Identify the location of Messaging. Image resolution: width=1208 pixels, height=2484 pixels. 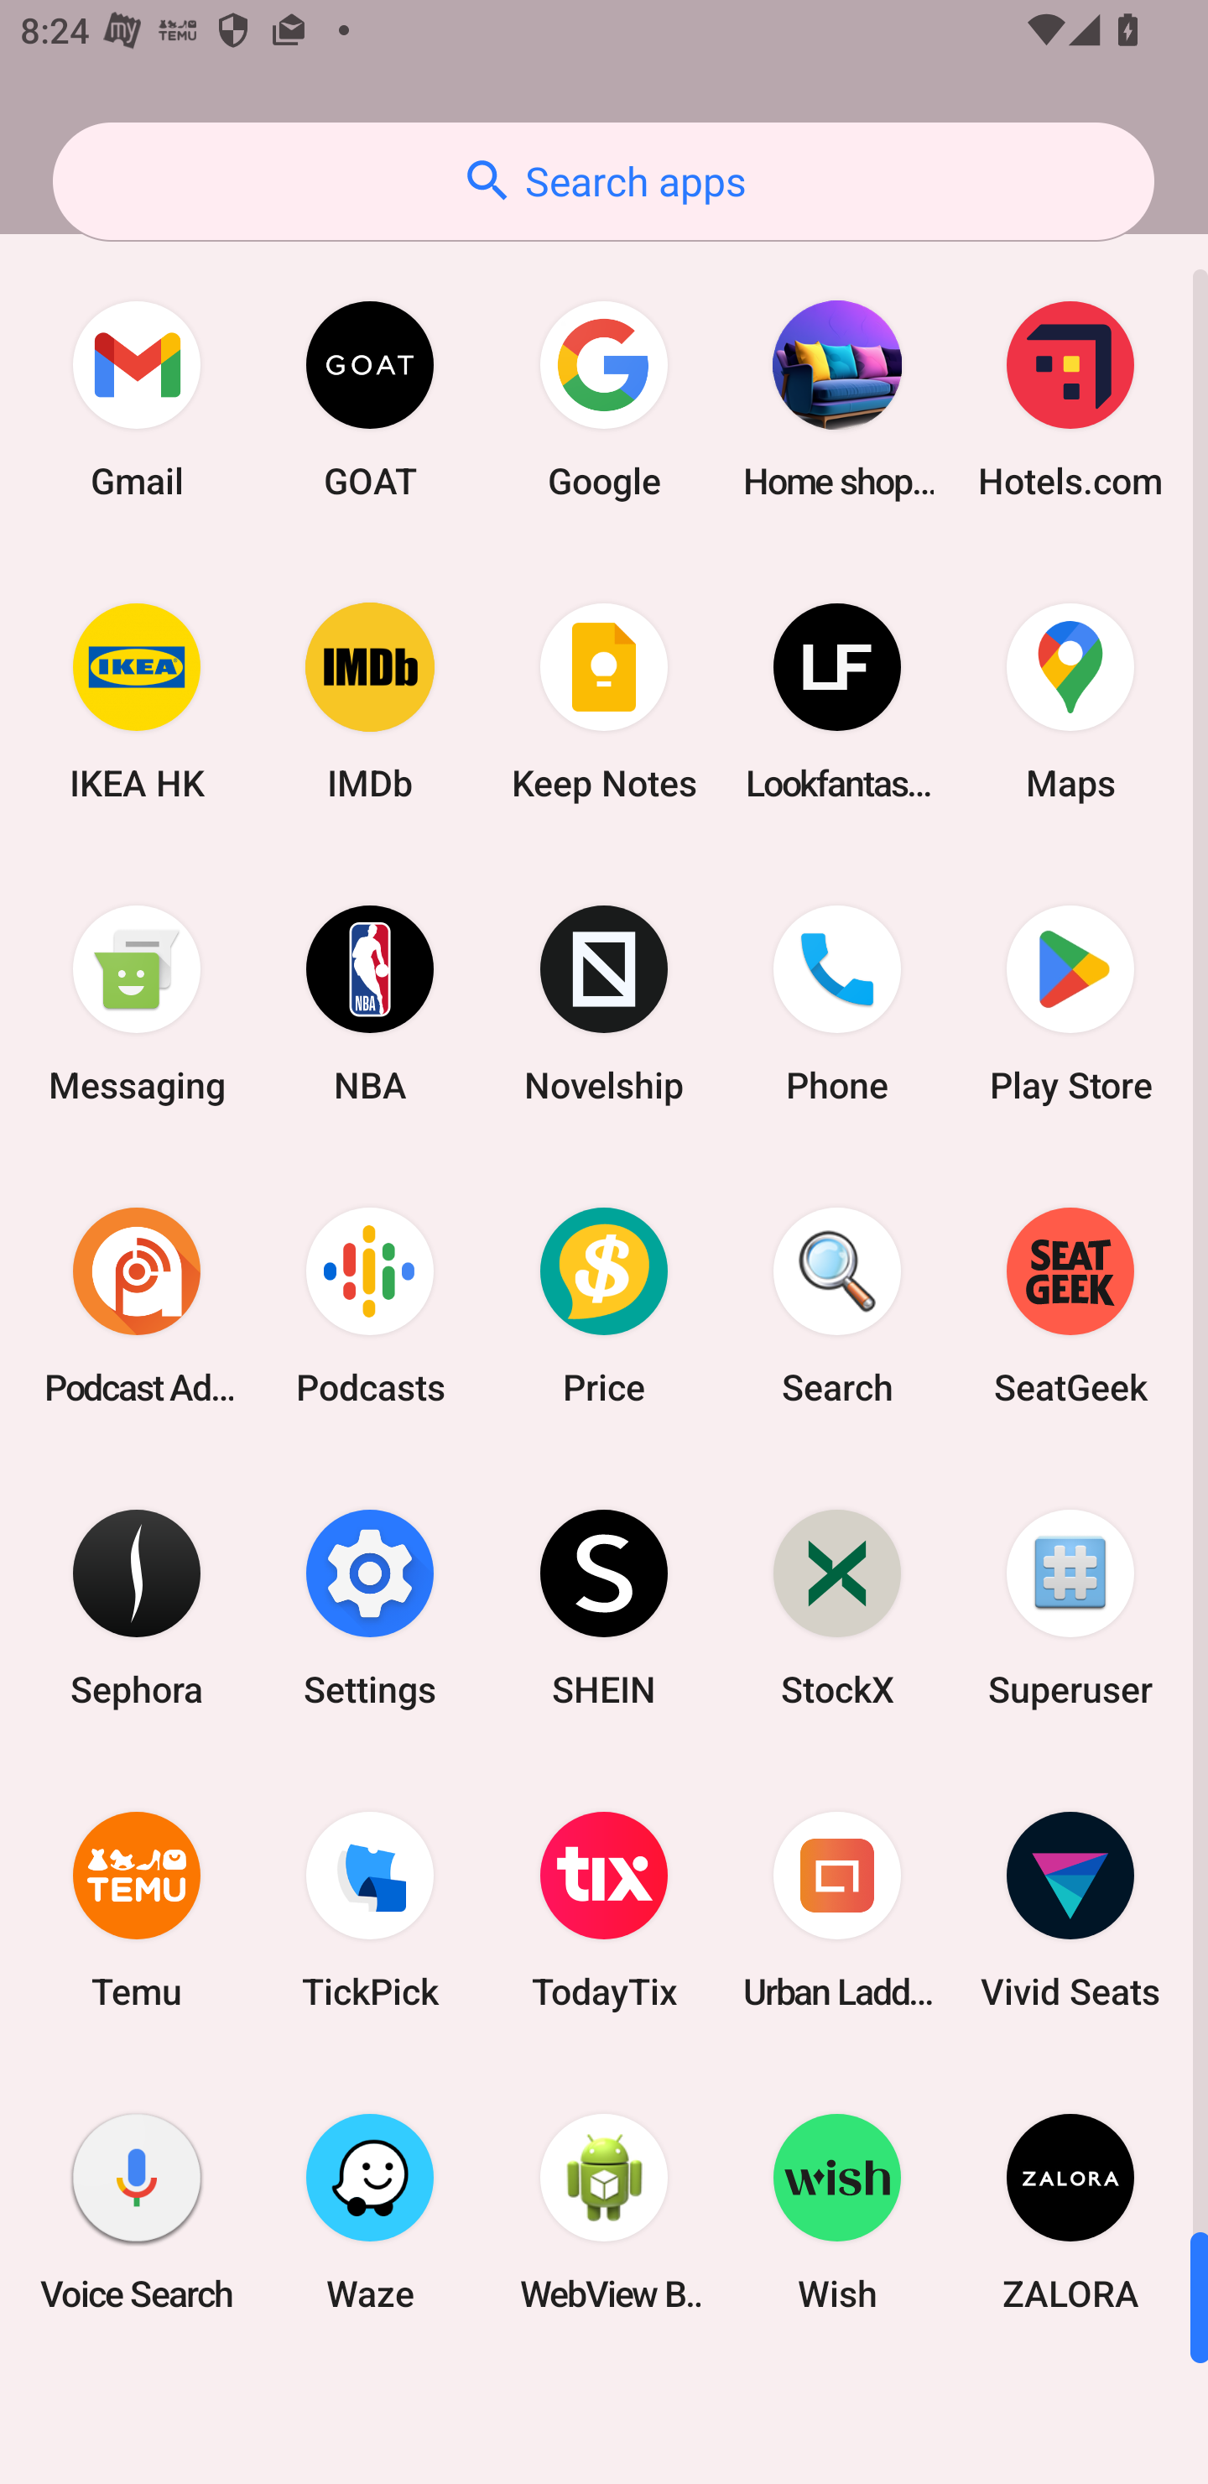
(137, 1004).